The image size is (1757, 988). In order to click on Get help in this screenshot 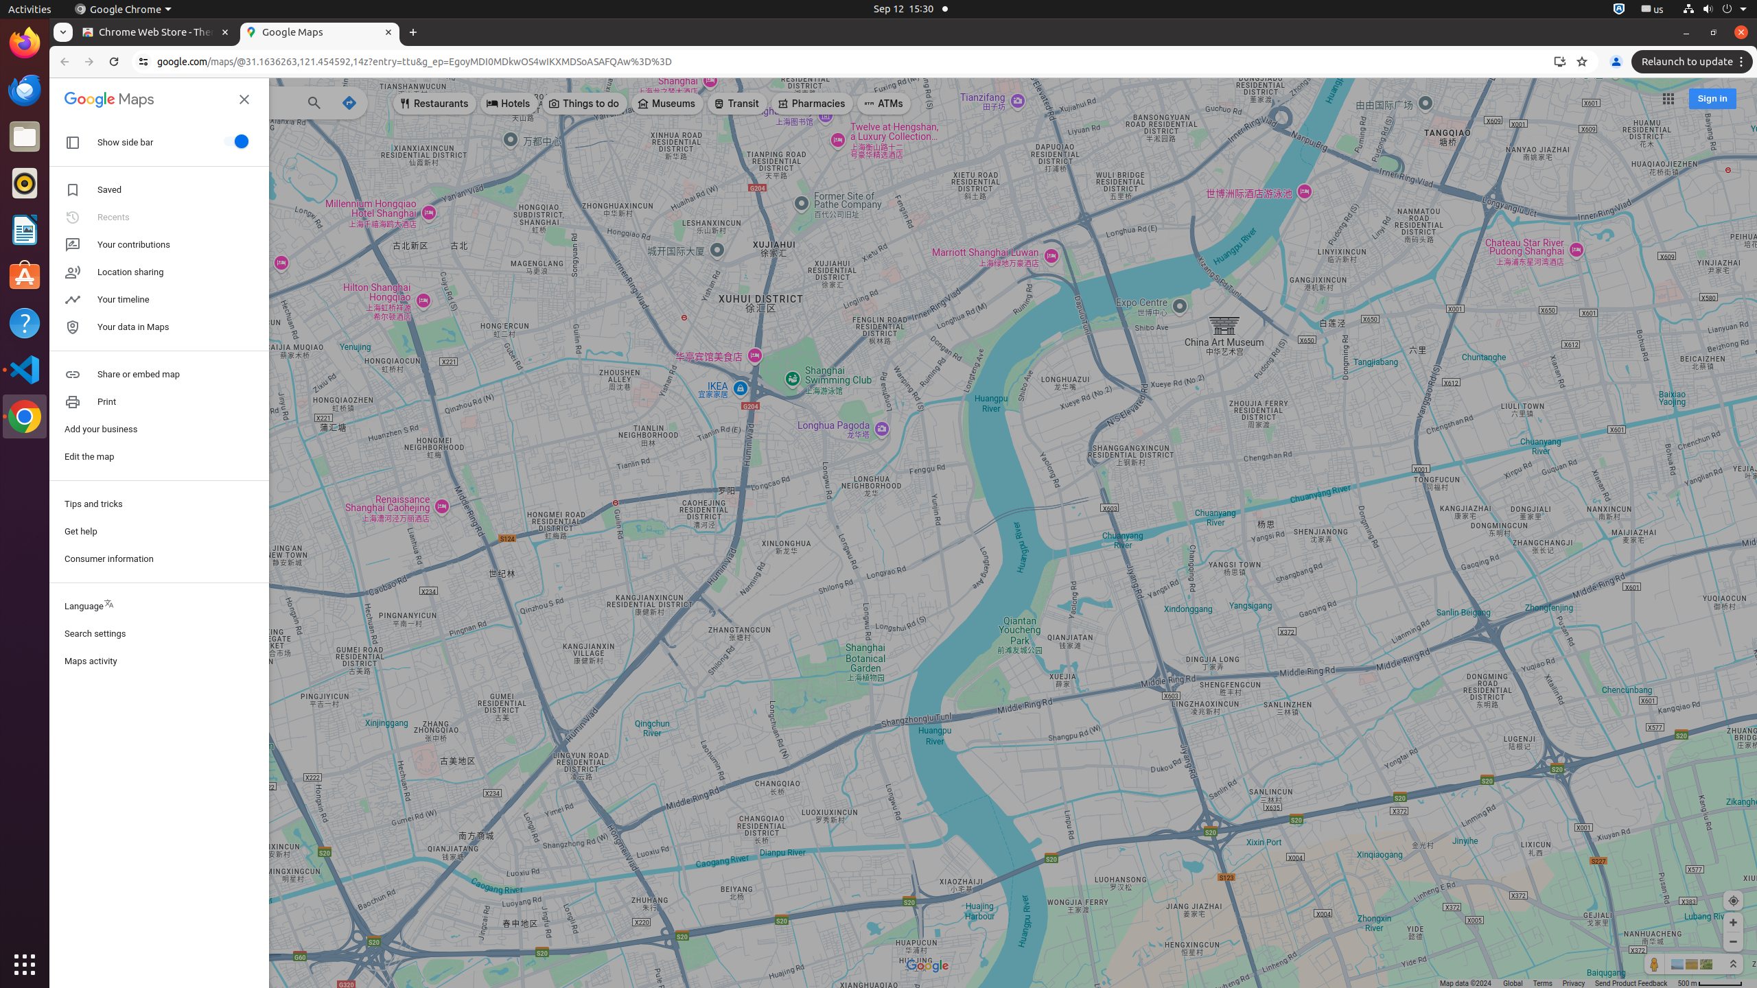, I will do `click(159, 531)`.